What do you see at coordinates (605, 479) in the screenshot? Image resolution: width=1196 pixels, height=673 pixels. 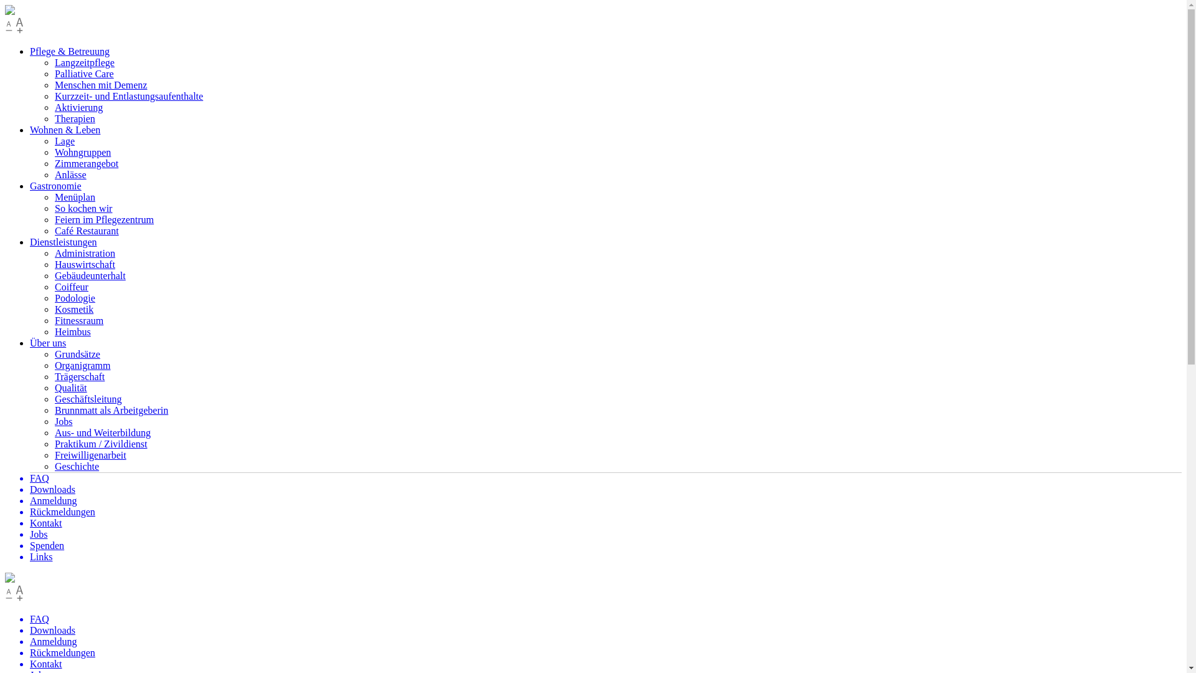 I see `FAQ` at bounding box center [605, 479].